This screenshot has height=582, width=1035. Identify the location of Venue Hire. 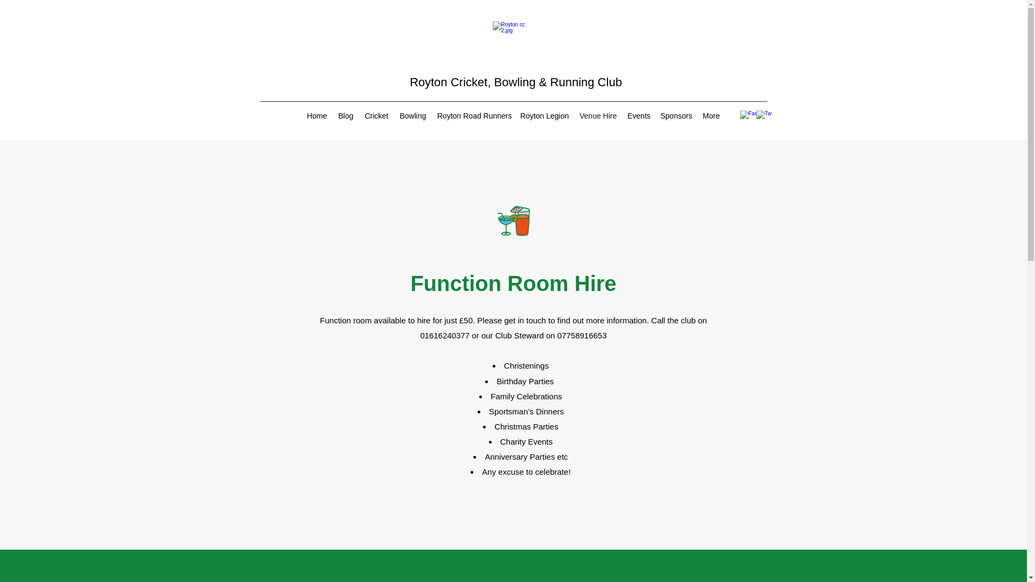
(598, 115).